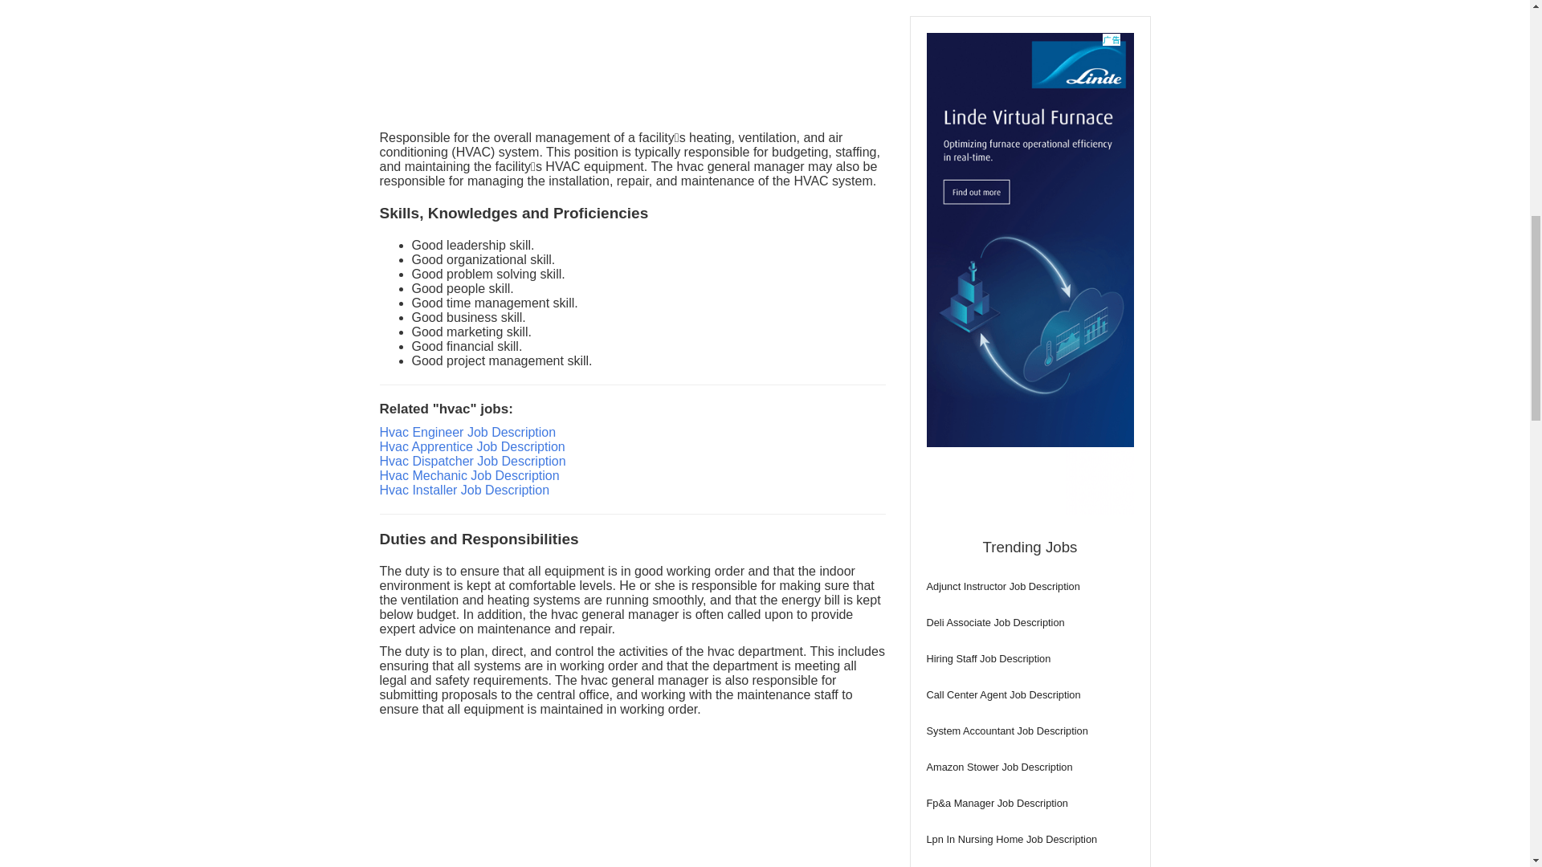 Image resolution: width=1542 pixels, height=867 pixels. What do you see at coordinates (1030, 146) in the screenshot?
I see `Amazon Stower Job Description` at bounding box center [1030, 146].